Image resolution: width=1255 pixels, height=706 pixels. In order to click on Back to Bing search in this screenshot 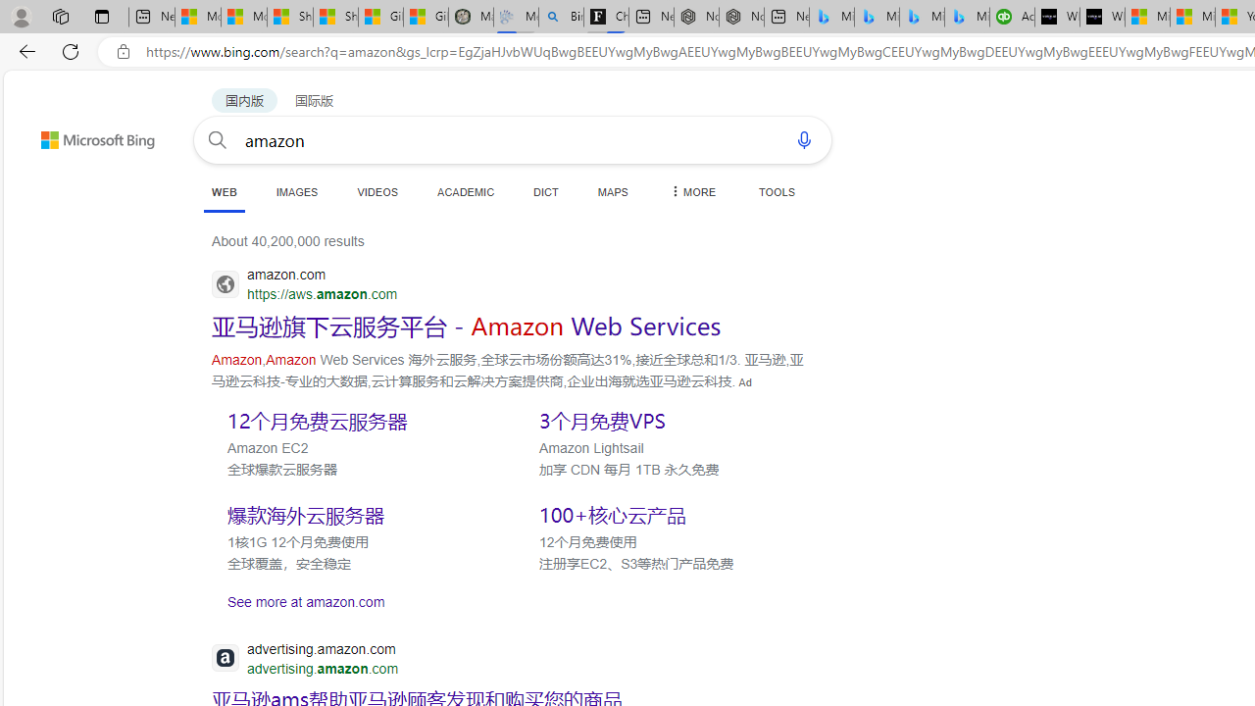, I will do `click(85, 135)`.